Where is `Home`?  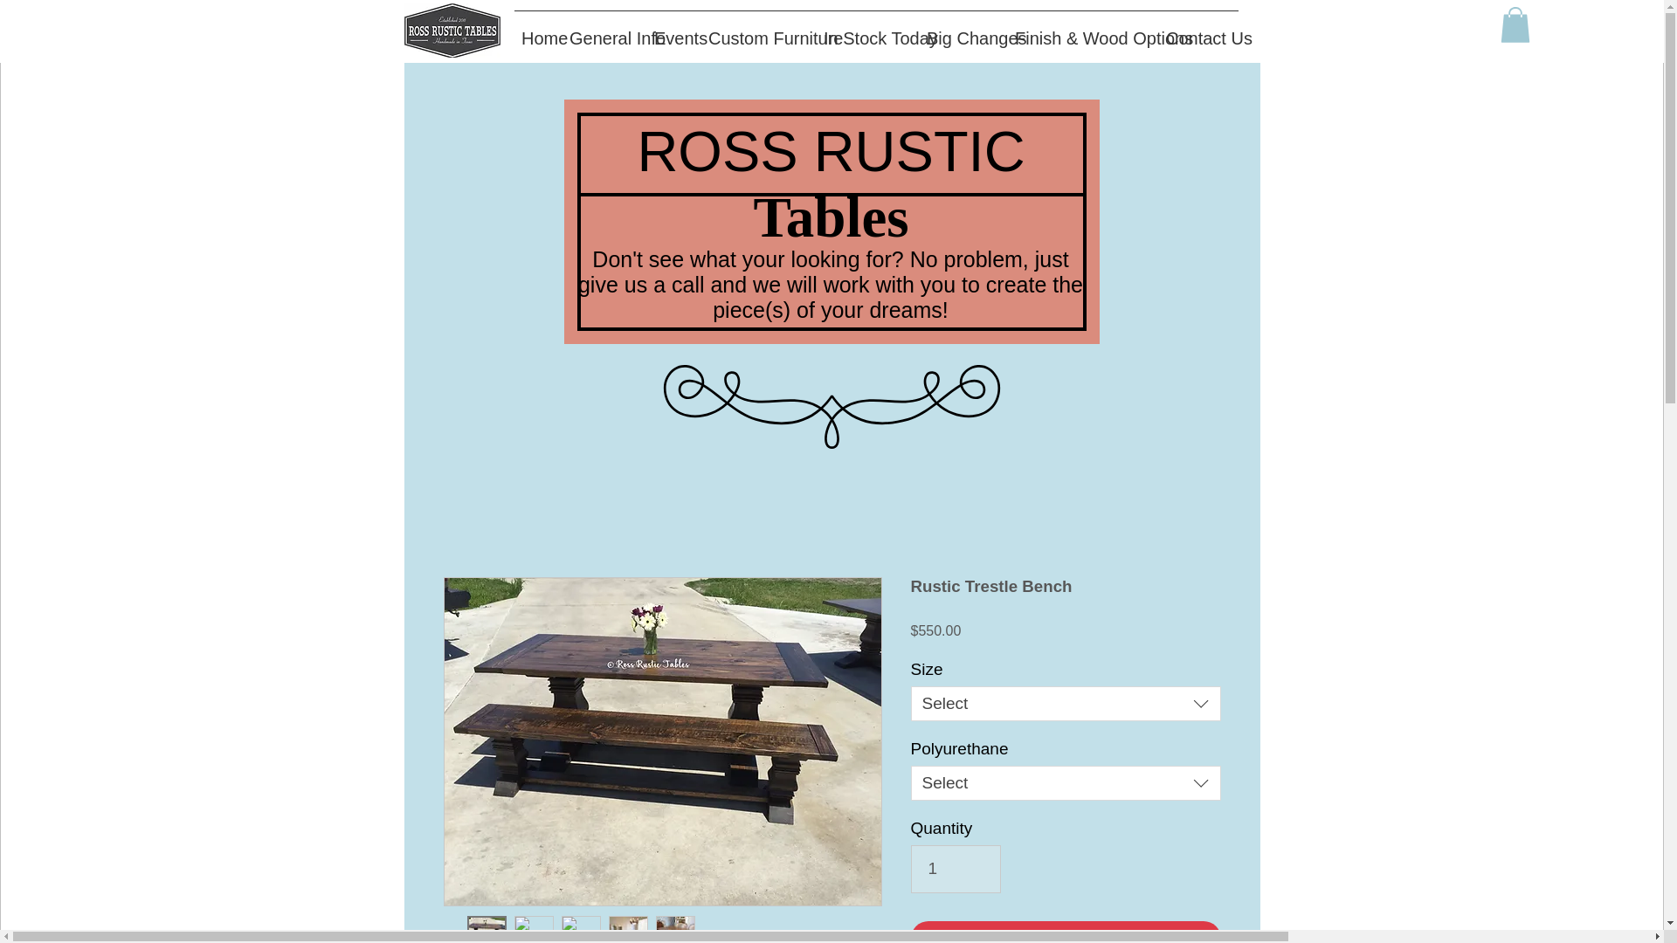 Home is located at coordinates (538, 31).